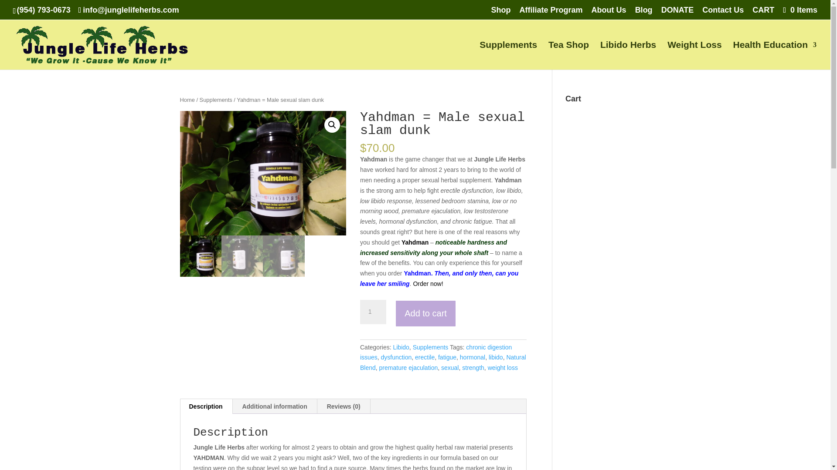 This screenshot has width=837, height=470. What do you see at coordinates (763, 13) in the screenshot?
I see `CART` at bounding box center [763, 13].